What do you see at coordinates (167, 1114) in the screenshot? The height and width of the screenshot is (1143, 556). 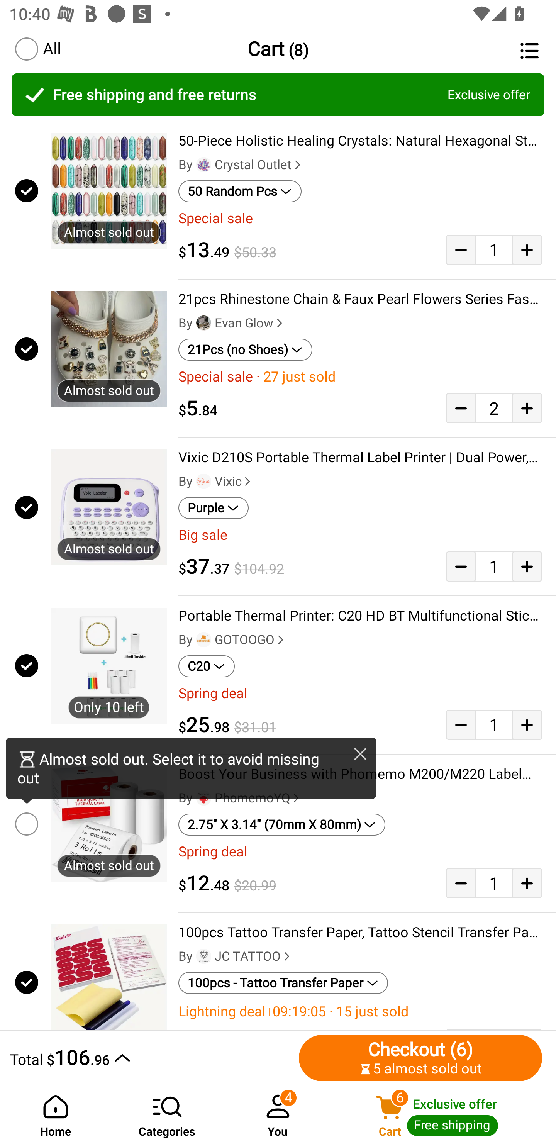 I see `Categories` at bounding box center [167, 1114].